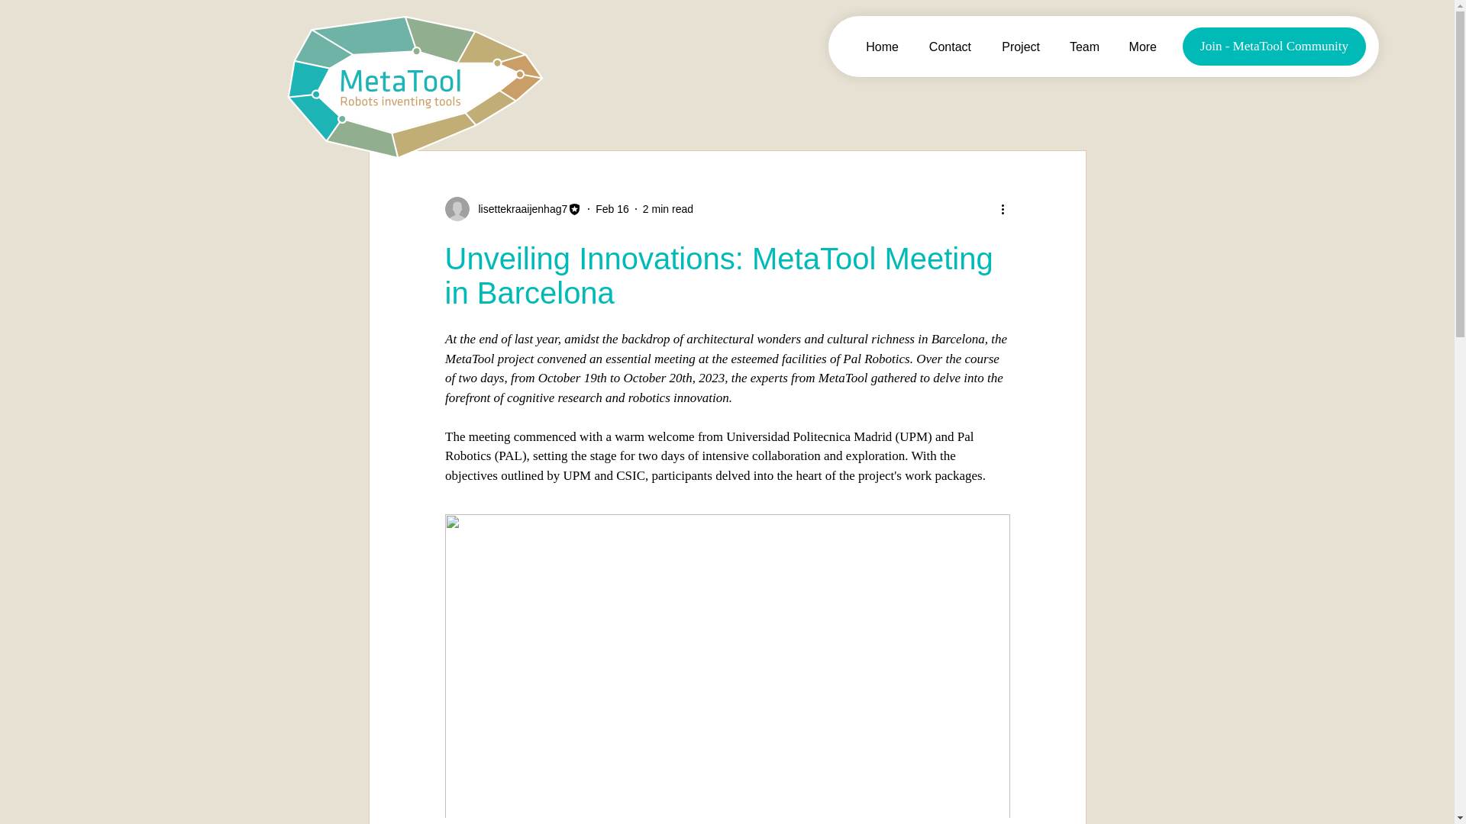 The image size is (1466, 824). What do you see at coordinates (1081, 47) in the screenshot?
I see `Team` at bounding box center [1081, 47].